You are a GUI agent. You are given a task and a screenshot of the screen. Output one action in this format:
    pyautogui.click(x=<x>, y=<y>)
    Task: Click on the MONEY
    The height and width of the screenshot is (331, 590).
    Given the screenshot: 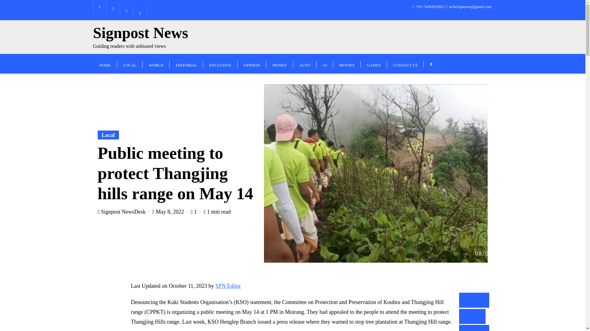 What is the action you would take?
    pyautogui.click(x=305, y=63)
    